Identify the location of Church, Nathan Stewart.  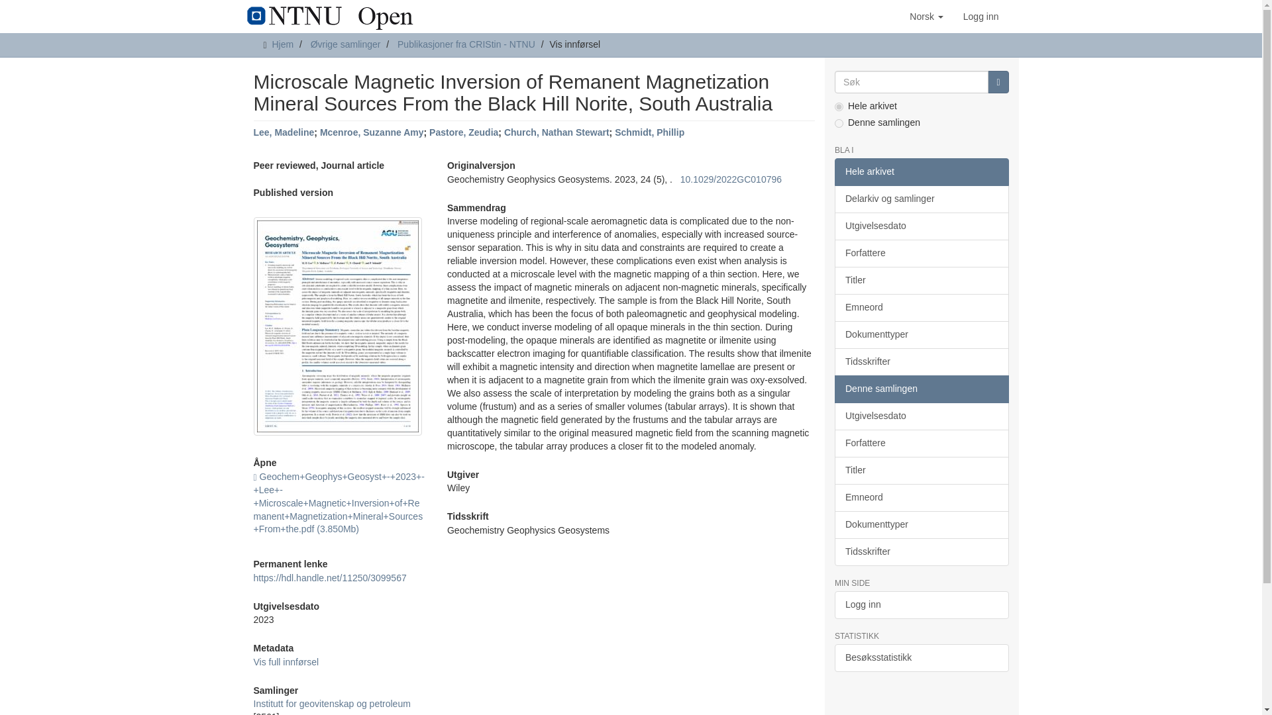
(556, 132).